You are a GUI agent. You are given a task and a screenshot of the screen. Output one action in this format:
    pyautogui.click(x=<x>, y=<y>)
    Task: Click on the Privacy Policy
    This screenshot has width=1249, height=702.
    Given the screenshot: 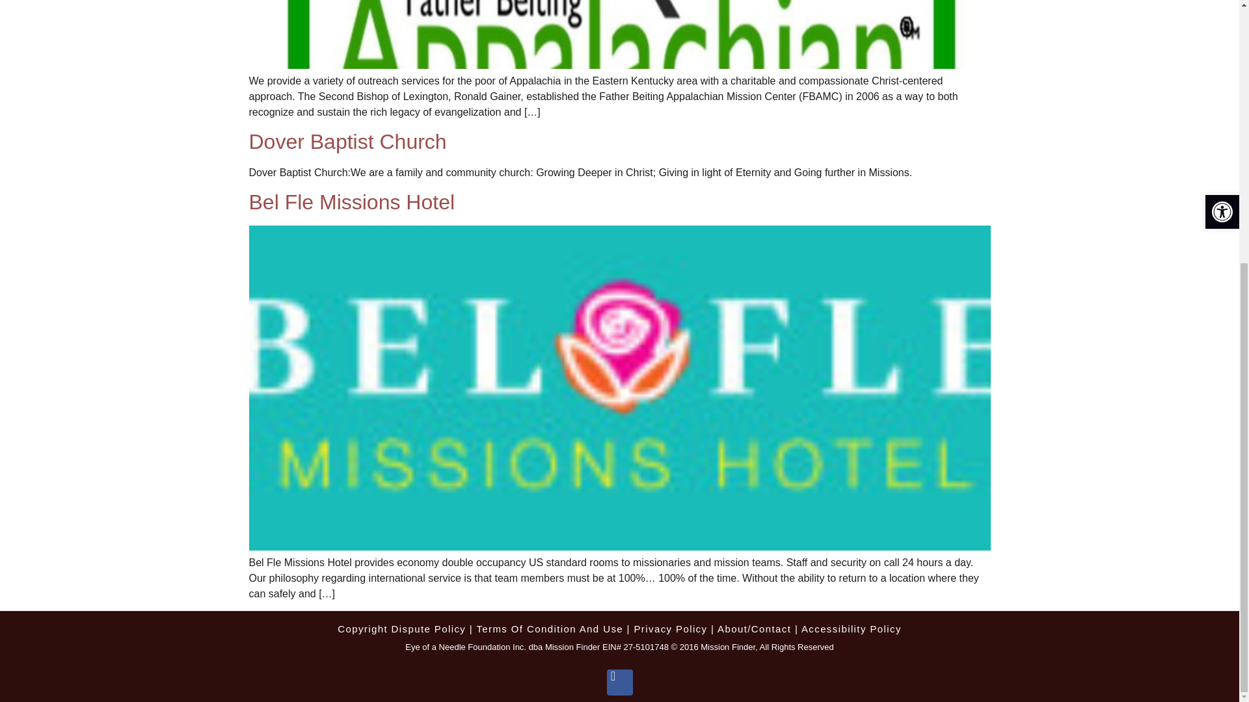 What is the action you would take?
    pyautogui.click(x=670, y=629)
    